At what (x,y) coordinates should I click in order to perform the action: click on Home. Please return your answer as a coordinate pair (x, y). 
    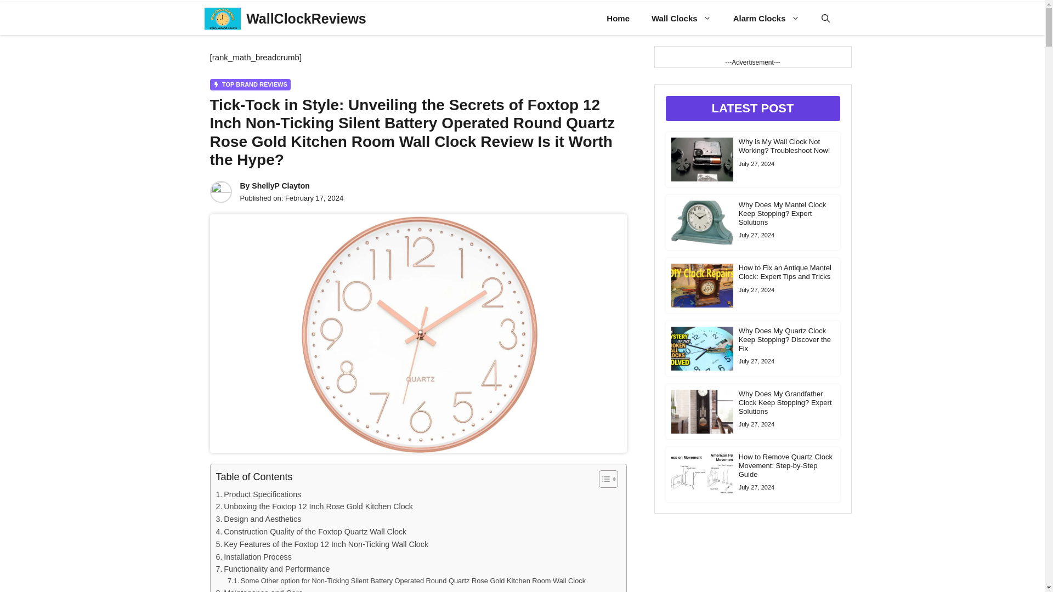
    Looking at the image, I should click on (618, 19).